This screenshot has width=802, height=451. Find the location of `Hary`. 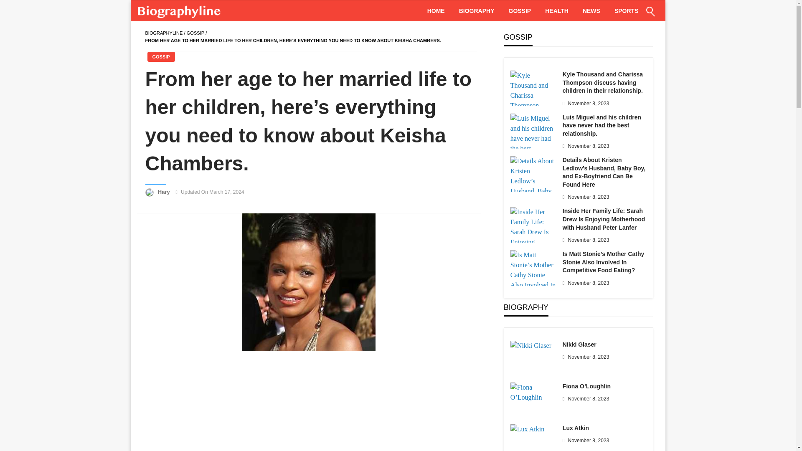

Hary is located at coordinates (165, 192).